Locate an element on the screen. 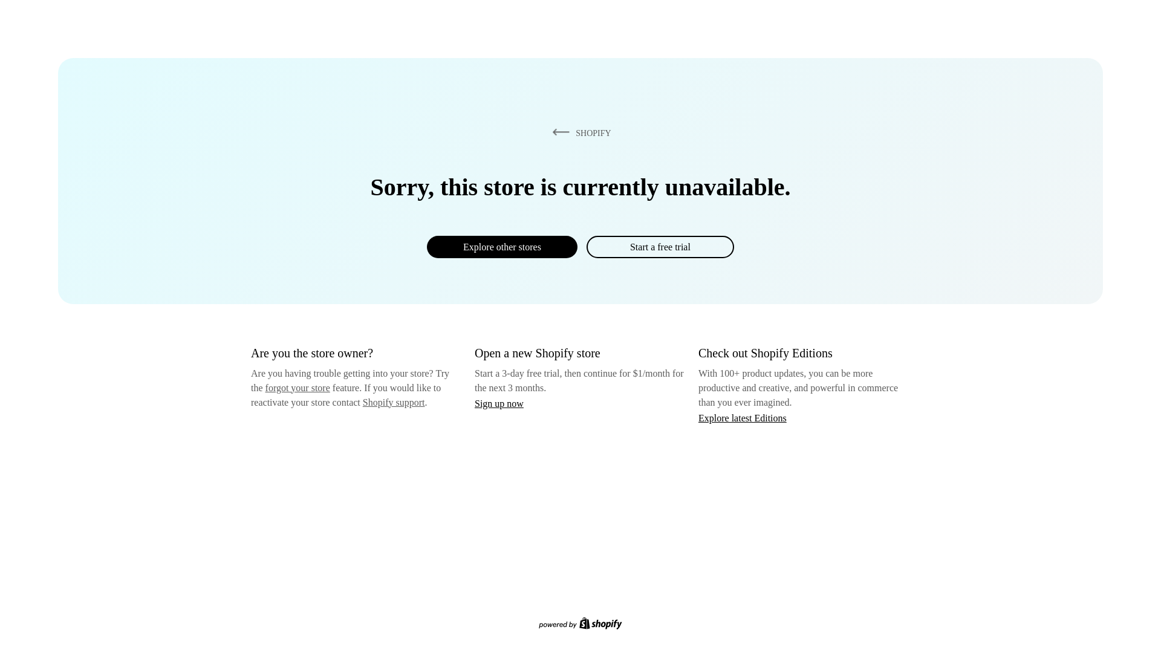 The height and width of the screenshot is (653, 1161). Explore latest Editions is located at coordinates (743, 417).